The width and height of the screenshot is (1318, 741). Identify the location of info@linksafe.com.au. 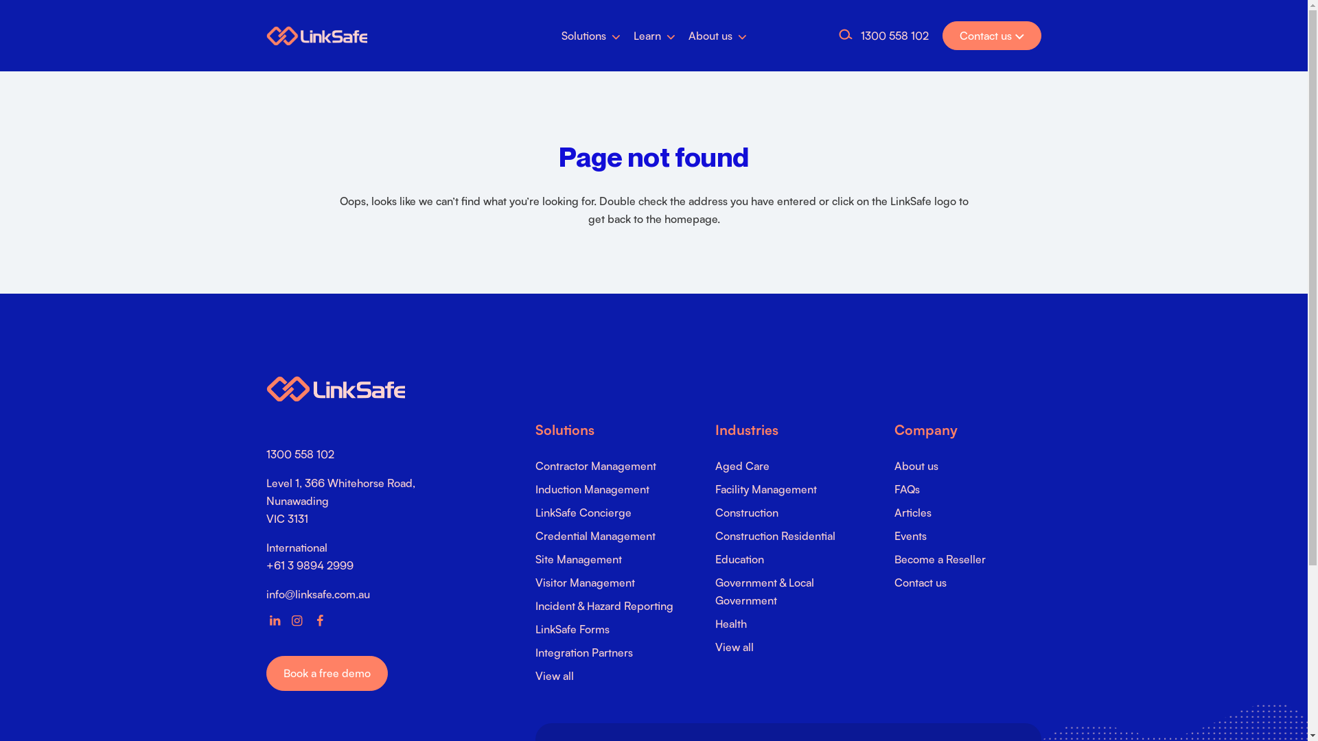
(319, 594).